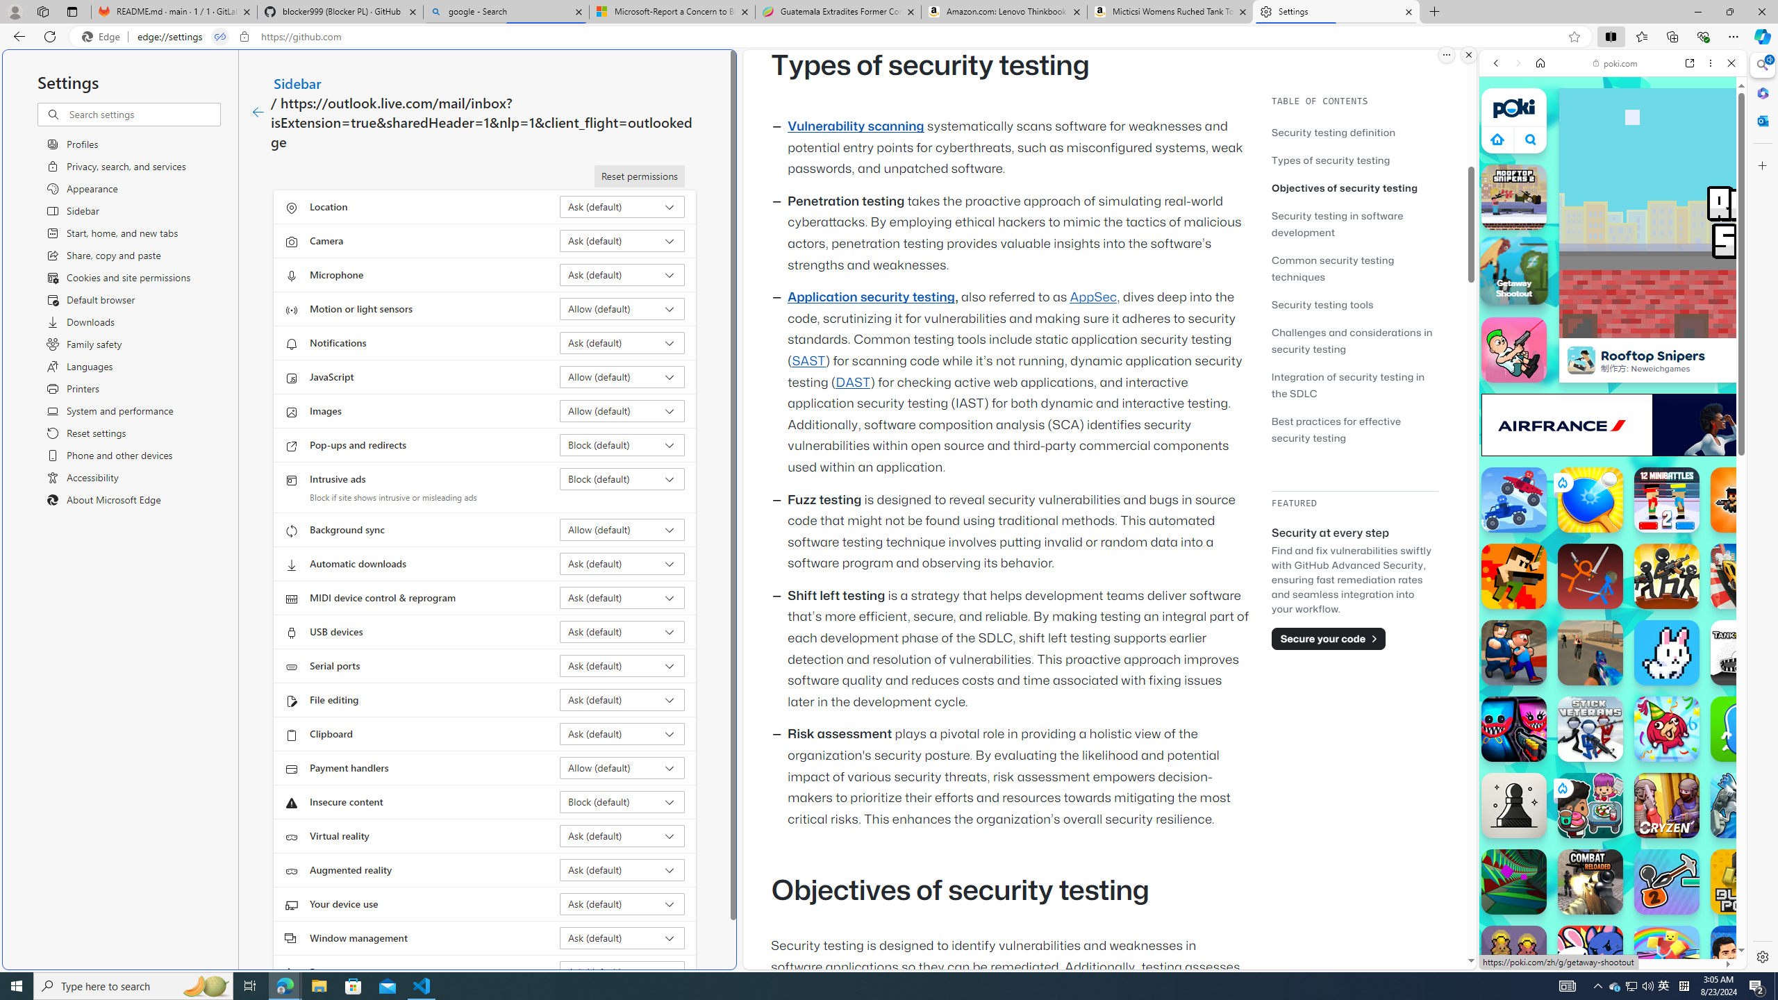  What do you see at coordinates (1331, 160) in the screenshot?
I see `Types of security testing` at bounding box center [1331, 160].